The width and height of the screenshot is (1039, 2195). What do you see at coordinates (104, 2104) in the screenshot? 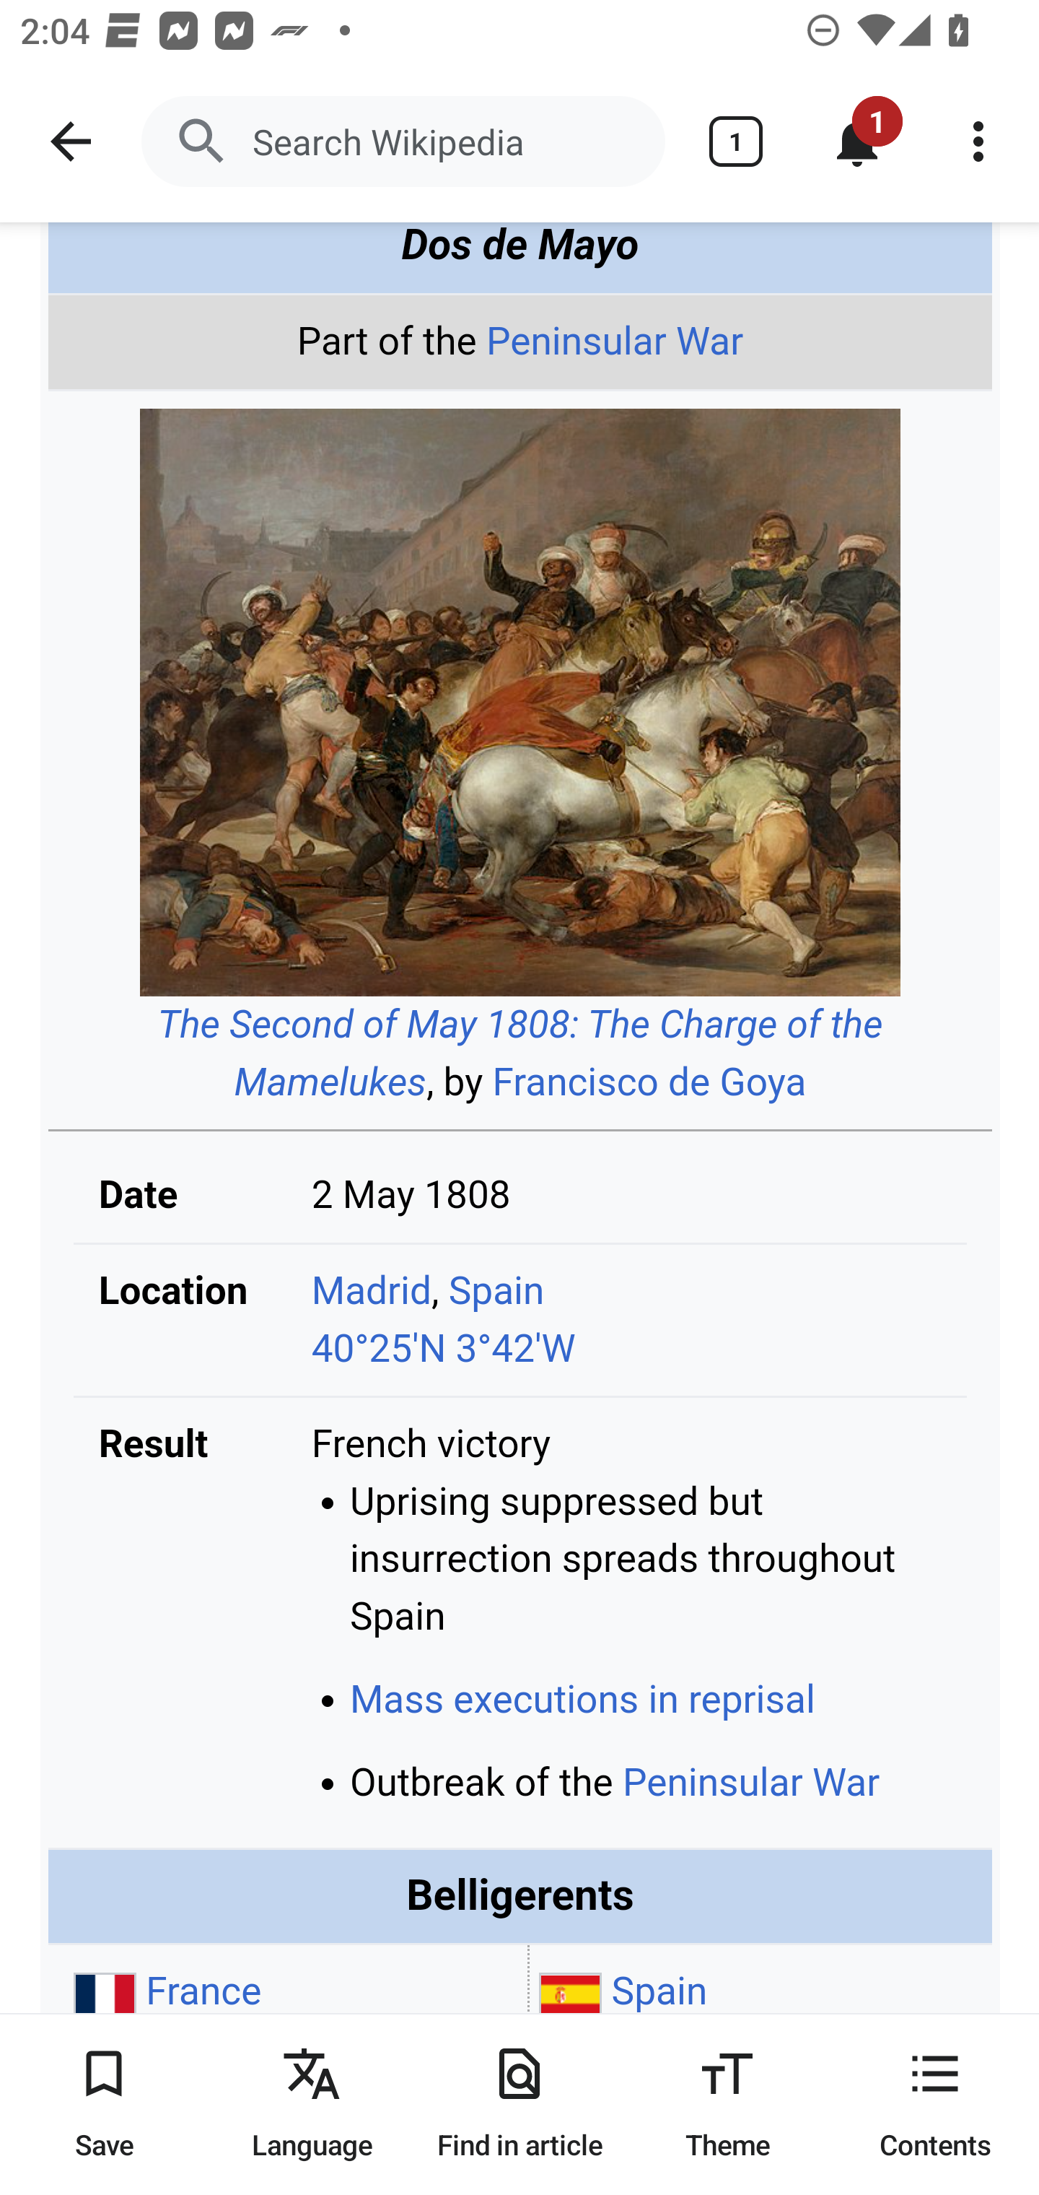
I see `Save` at bounding box center [104, 2104].